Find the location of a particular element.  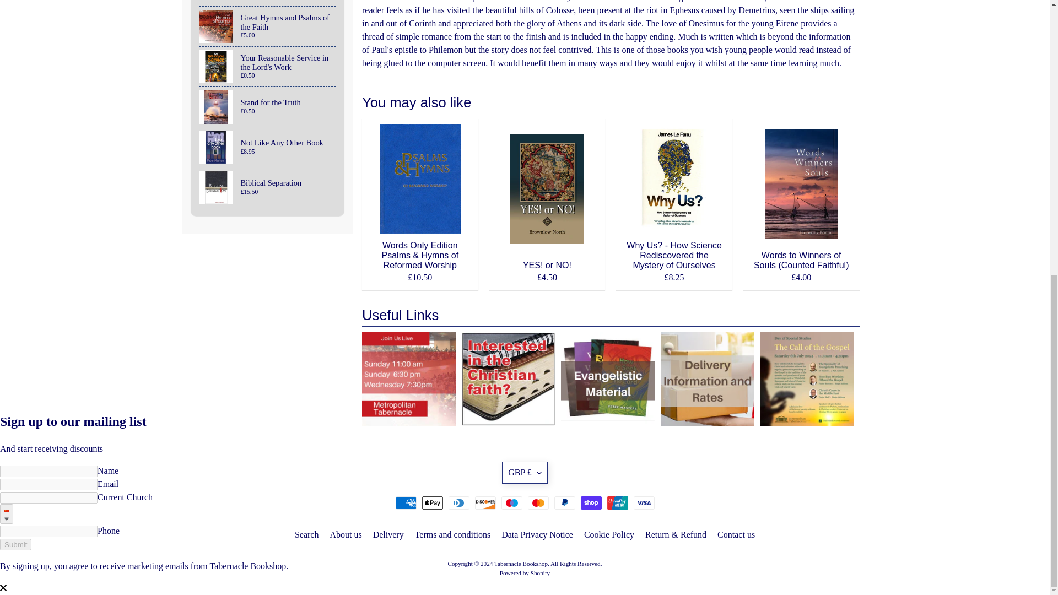

Biblical Separation is located at coordinates (268, 187).